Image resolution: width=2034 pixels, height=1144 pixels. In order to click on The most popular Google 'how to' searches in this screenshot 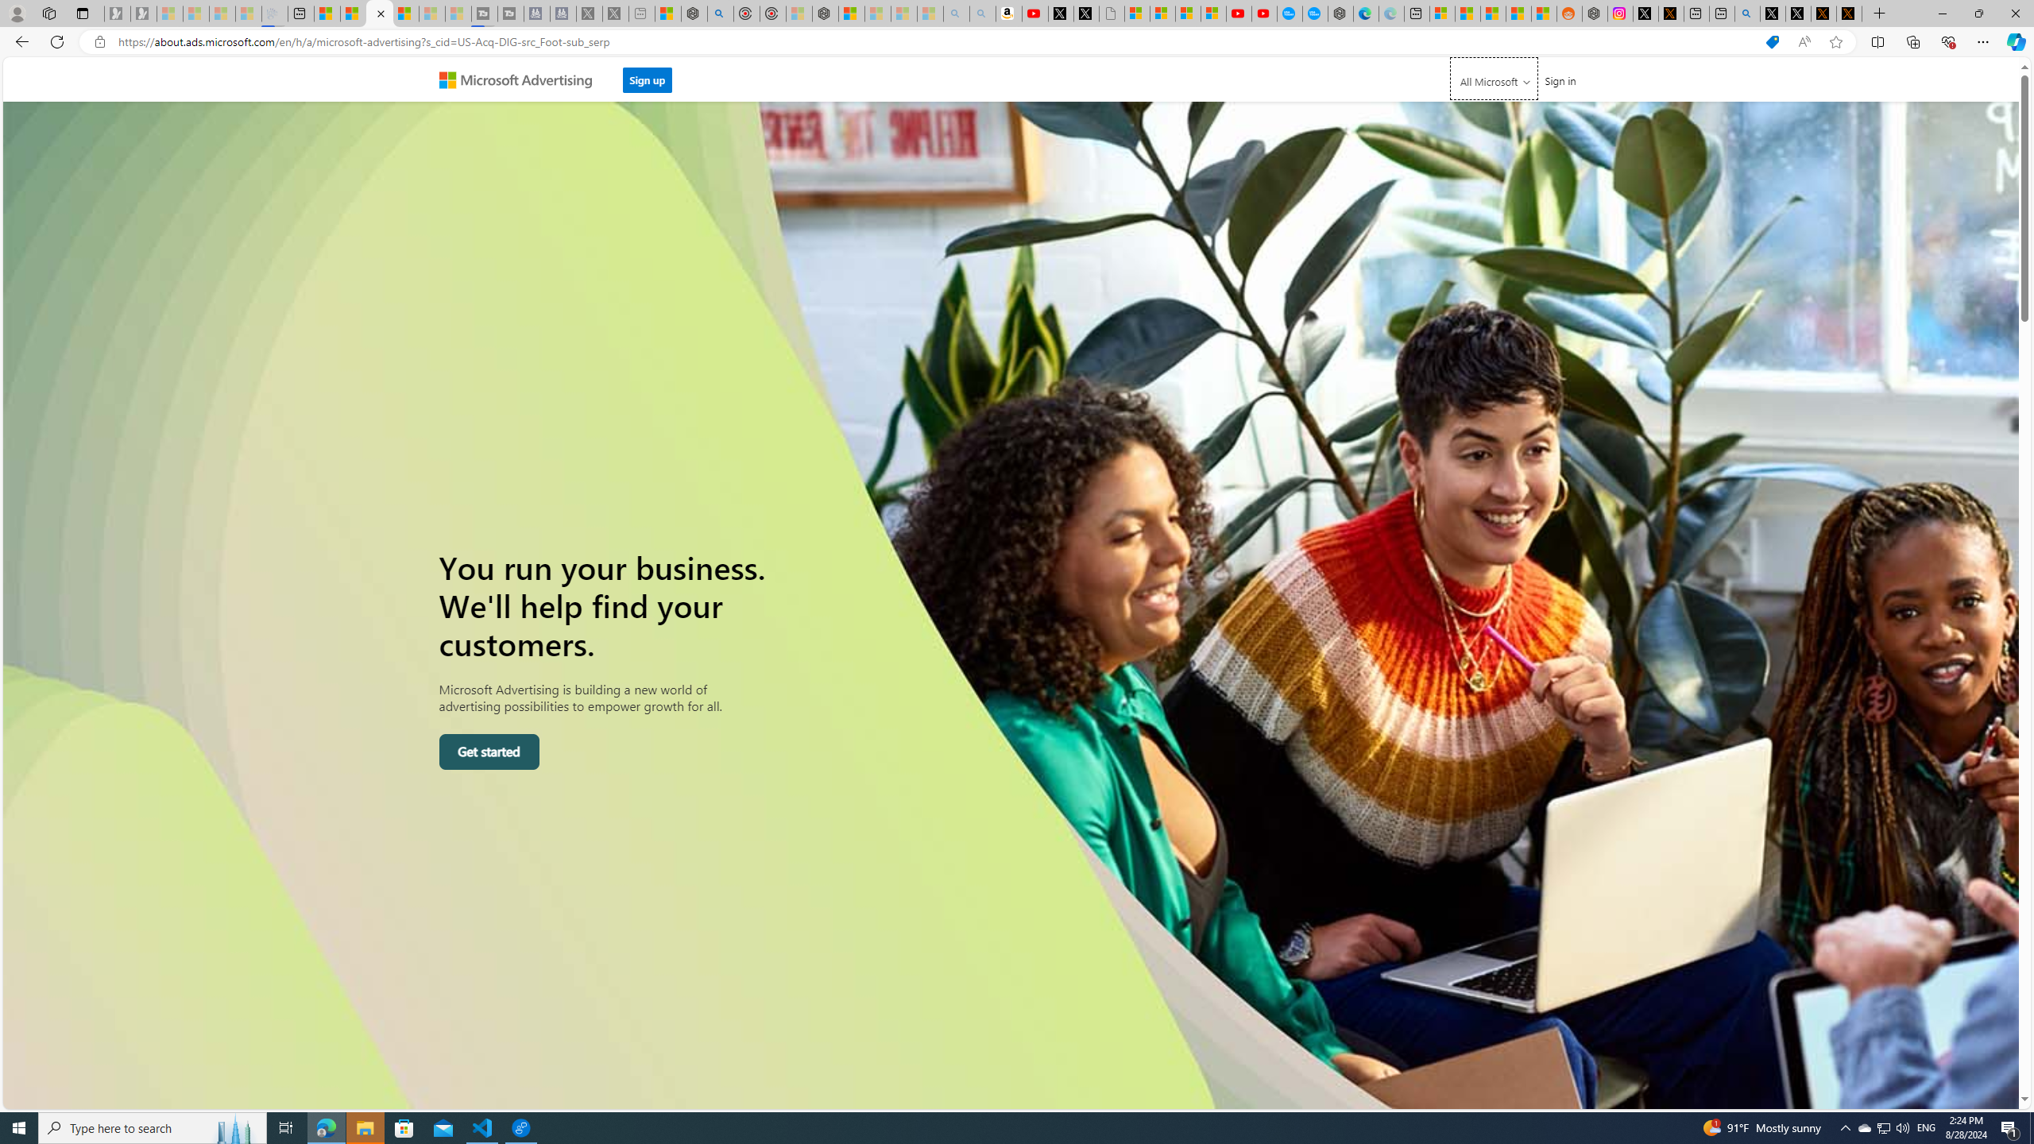, I will do `click(1314, 14)`.